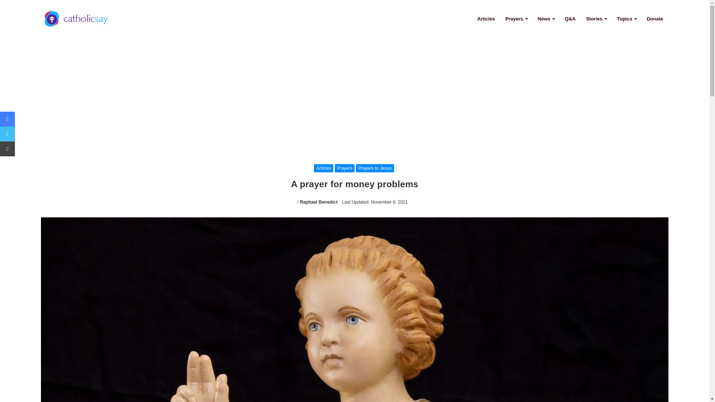 The width and height of the screenshot is (715, 402). What do you see at coordinates (7, 119) in the screenshot?
I see `Facebook` at bounding box center [7, 119].